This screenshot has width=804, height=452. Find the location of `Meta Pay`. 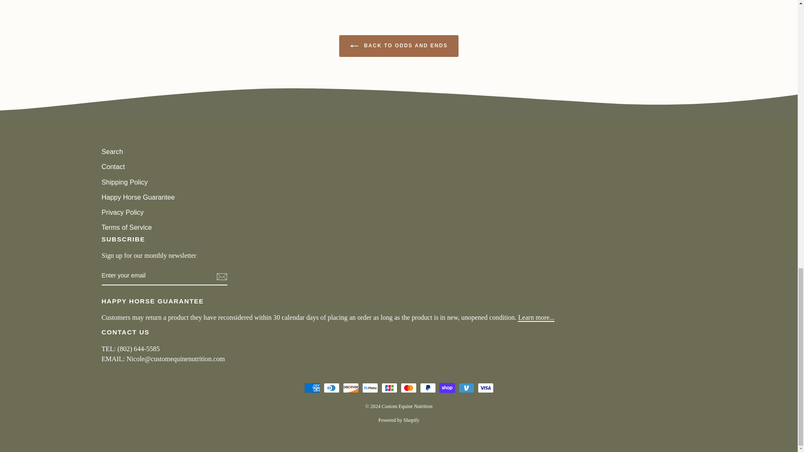

Meta Pay is located at coordinates (370, 388).